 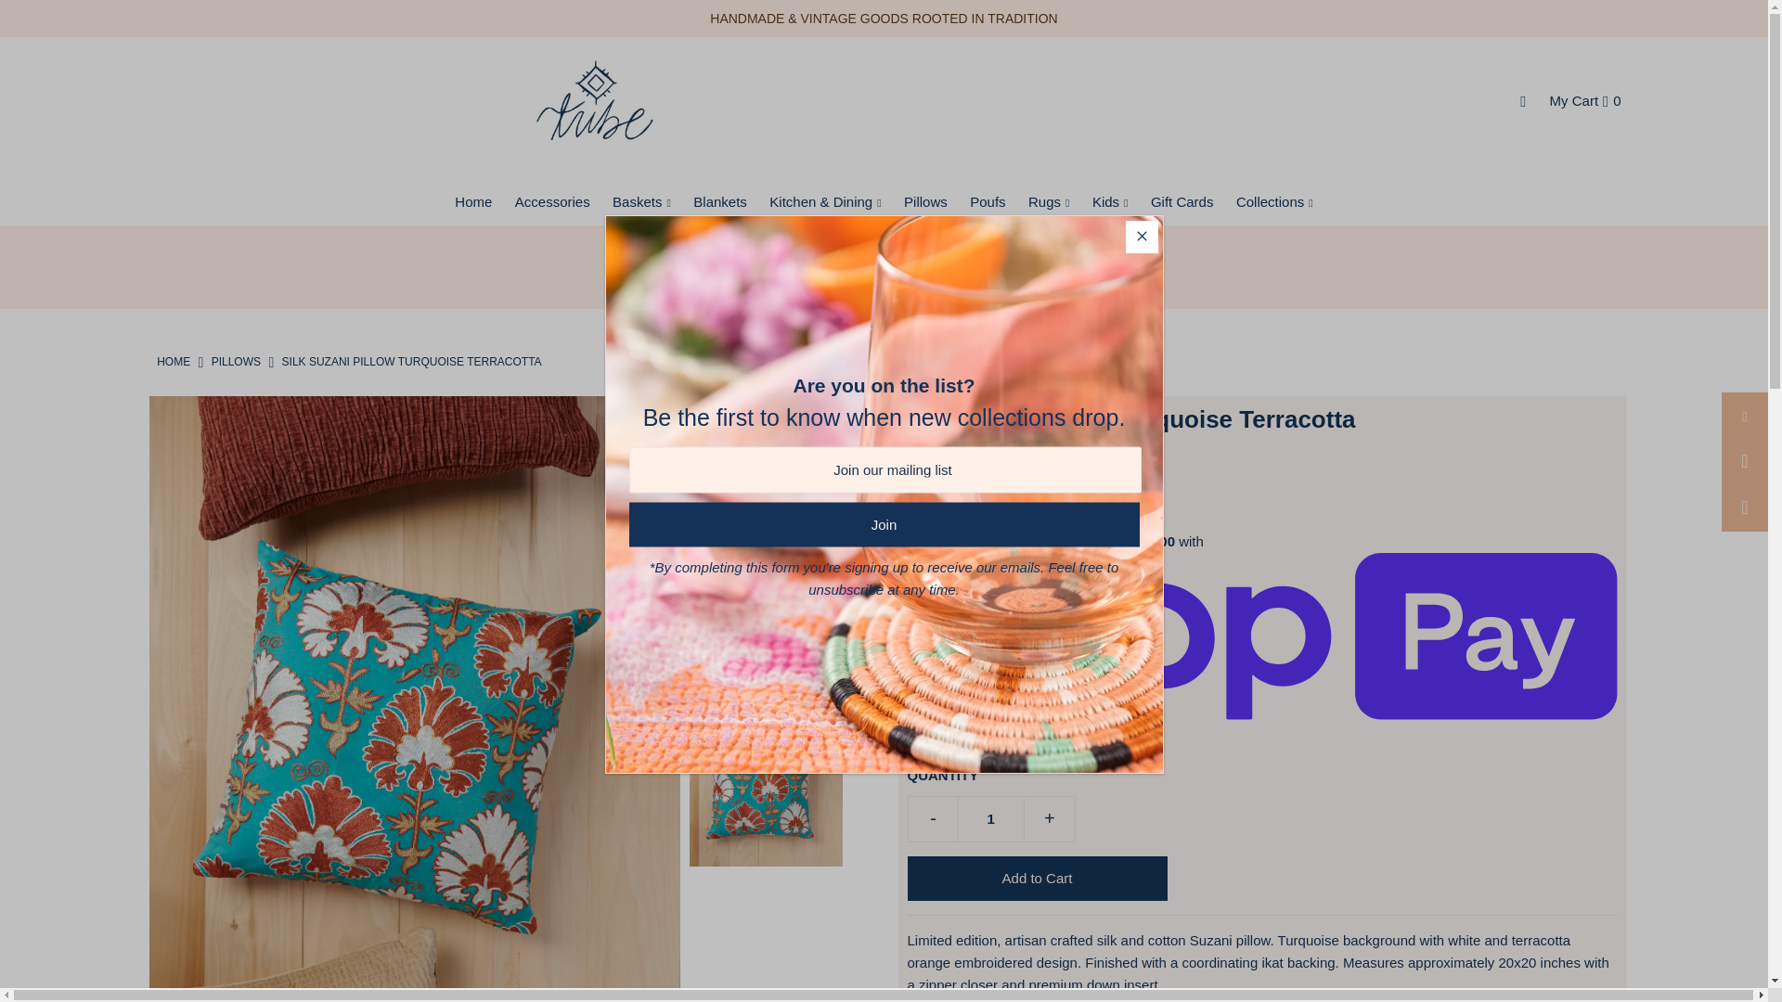 What do you see at coordinates (552, 201) in the screenshot?
I see `Accessories` at bounding box center [552, 201].